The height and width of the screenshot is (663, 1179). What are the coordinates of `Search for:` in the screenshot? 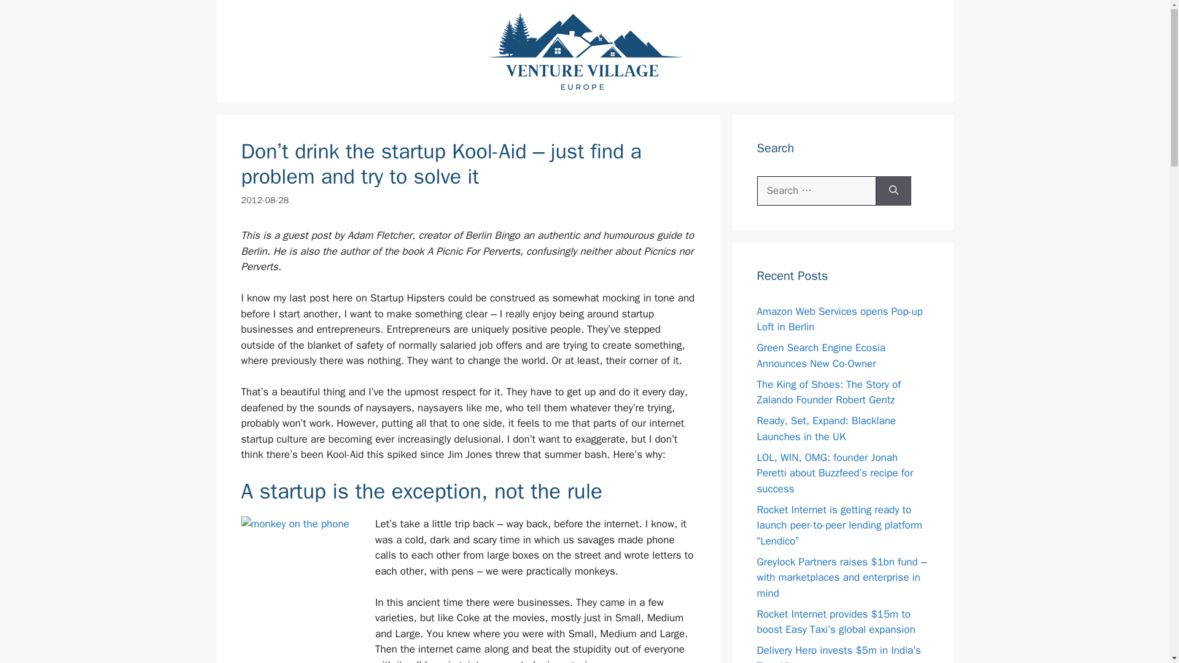 It's located at (816, 190).